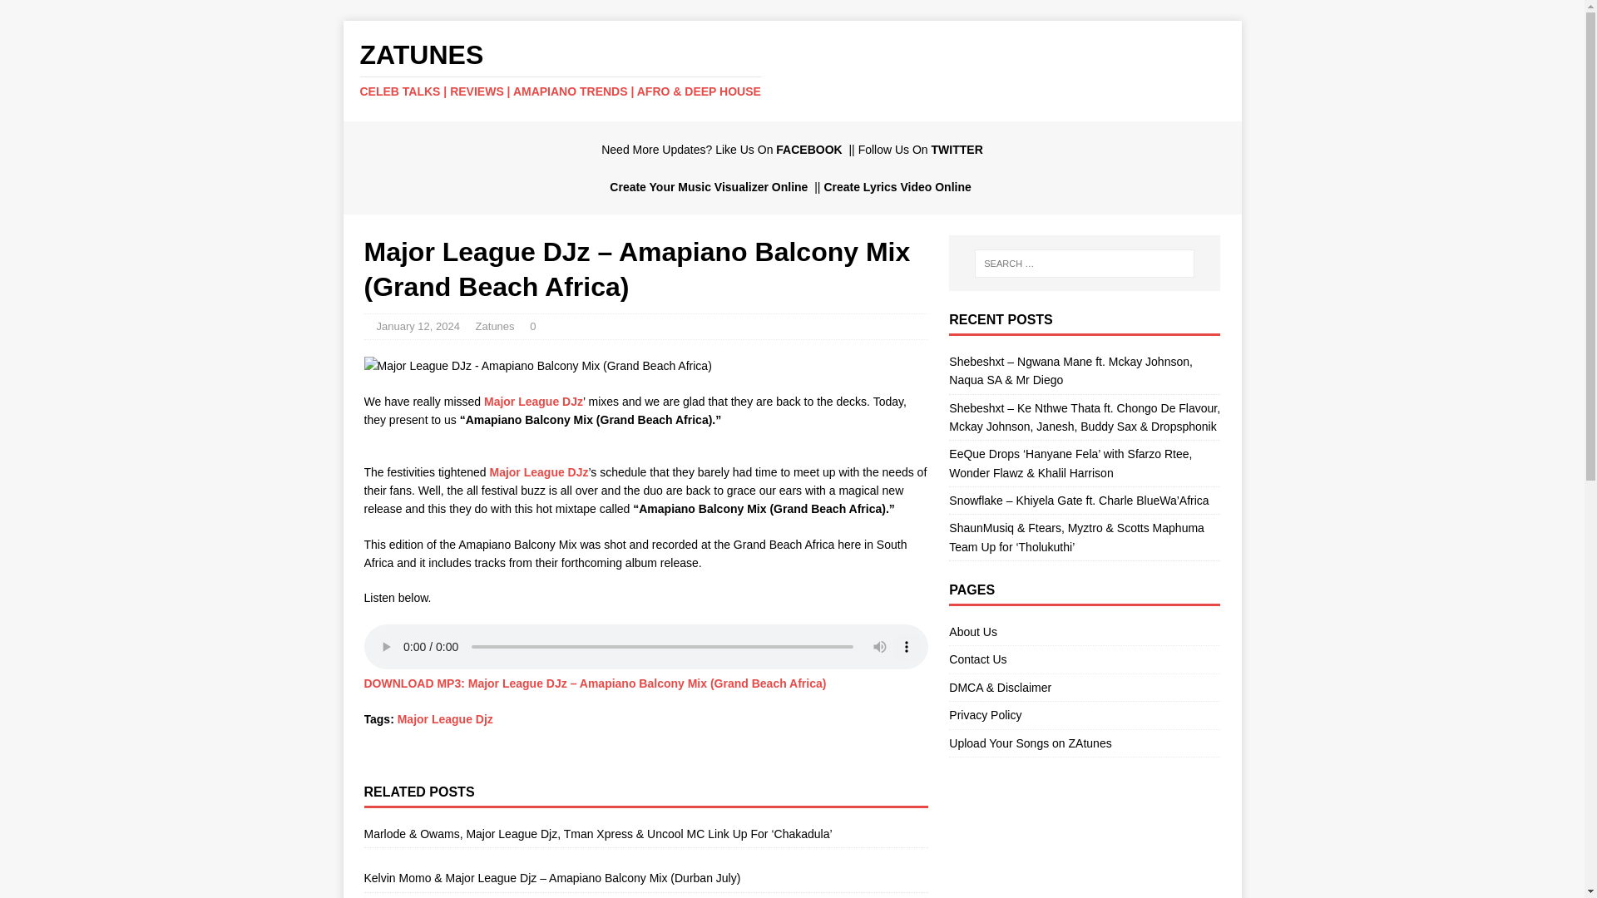 The height and width of the screenshot is (898, 1597). Describe the element at coordinates (537, 472) in the screenshot. I see `Major League DJz` at that location.